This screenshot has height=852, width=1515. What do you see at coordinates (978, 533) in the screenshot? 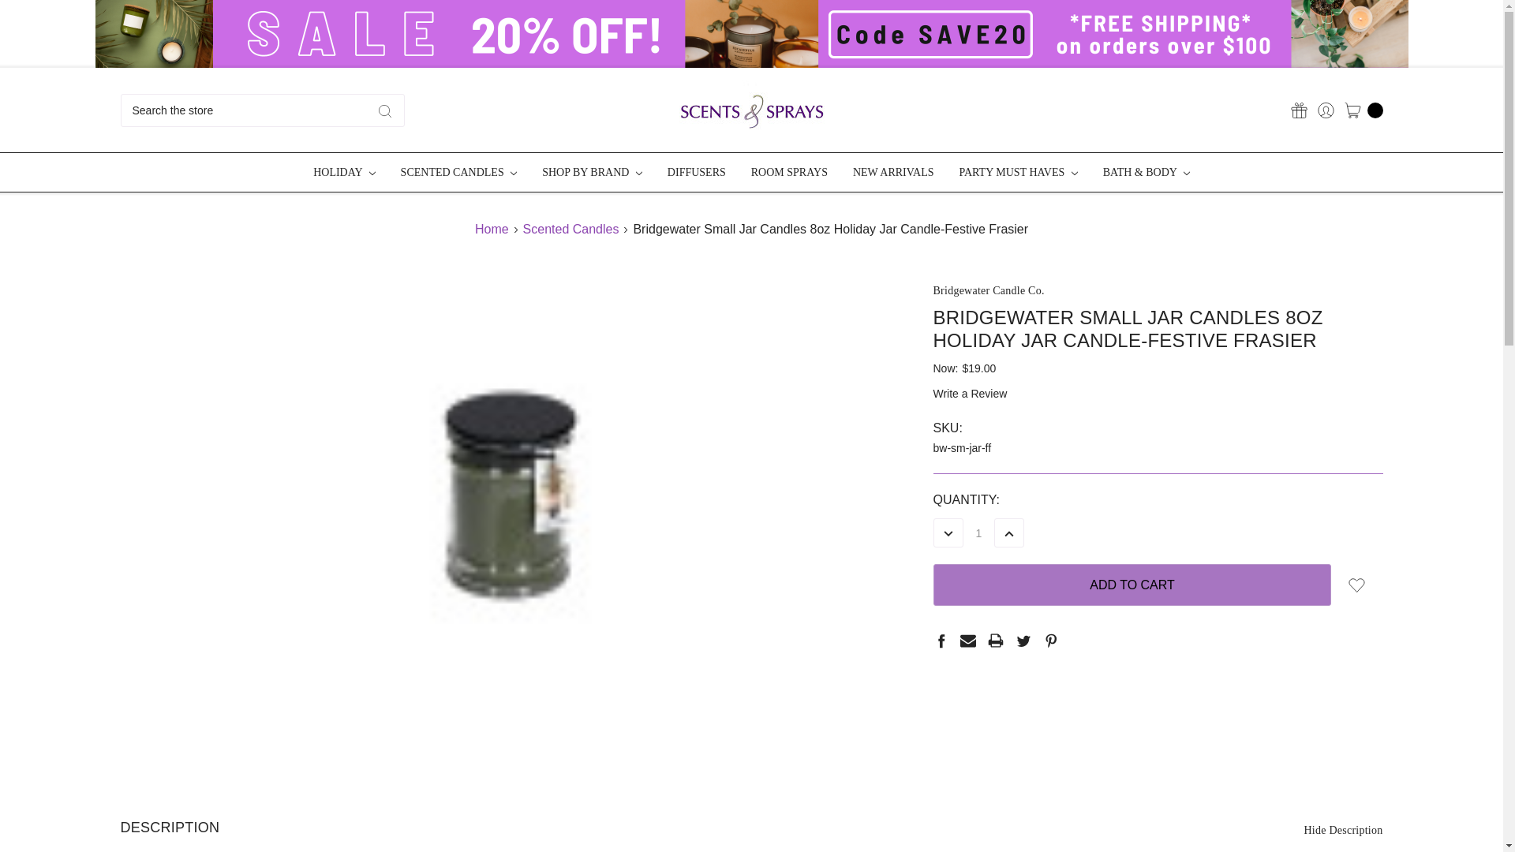
I see `1` at bounding box center [978, 533].